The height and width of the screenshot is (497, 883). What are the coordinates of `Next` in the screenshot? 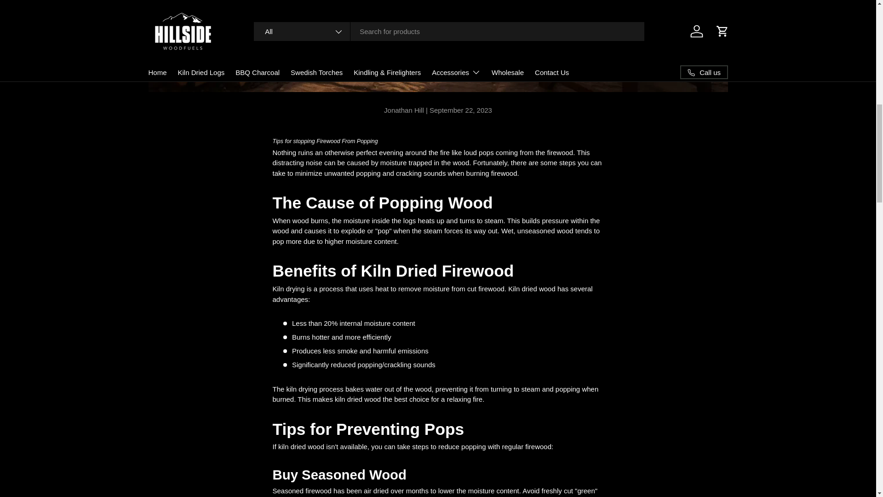 It's located at (855, 14).